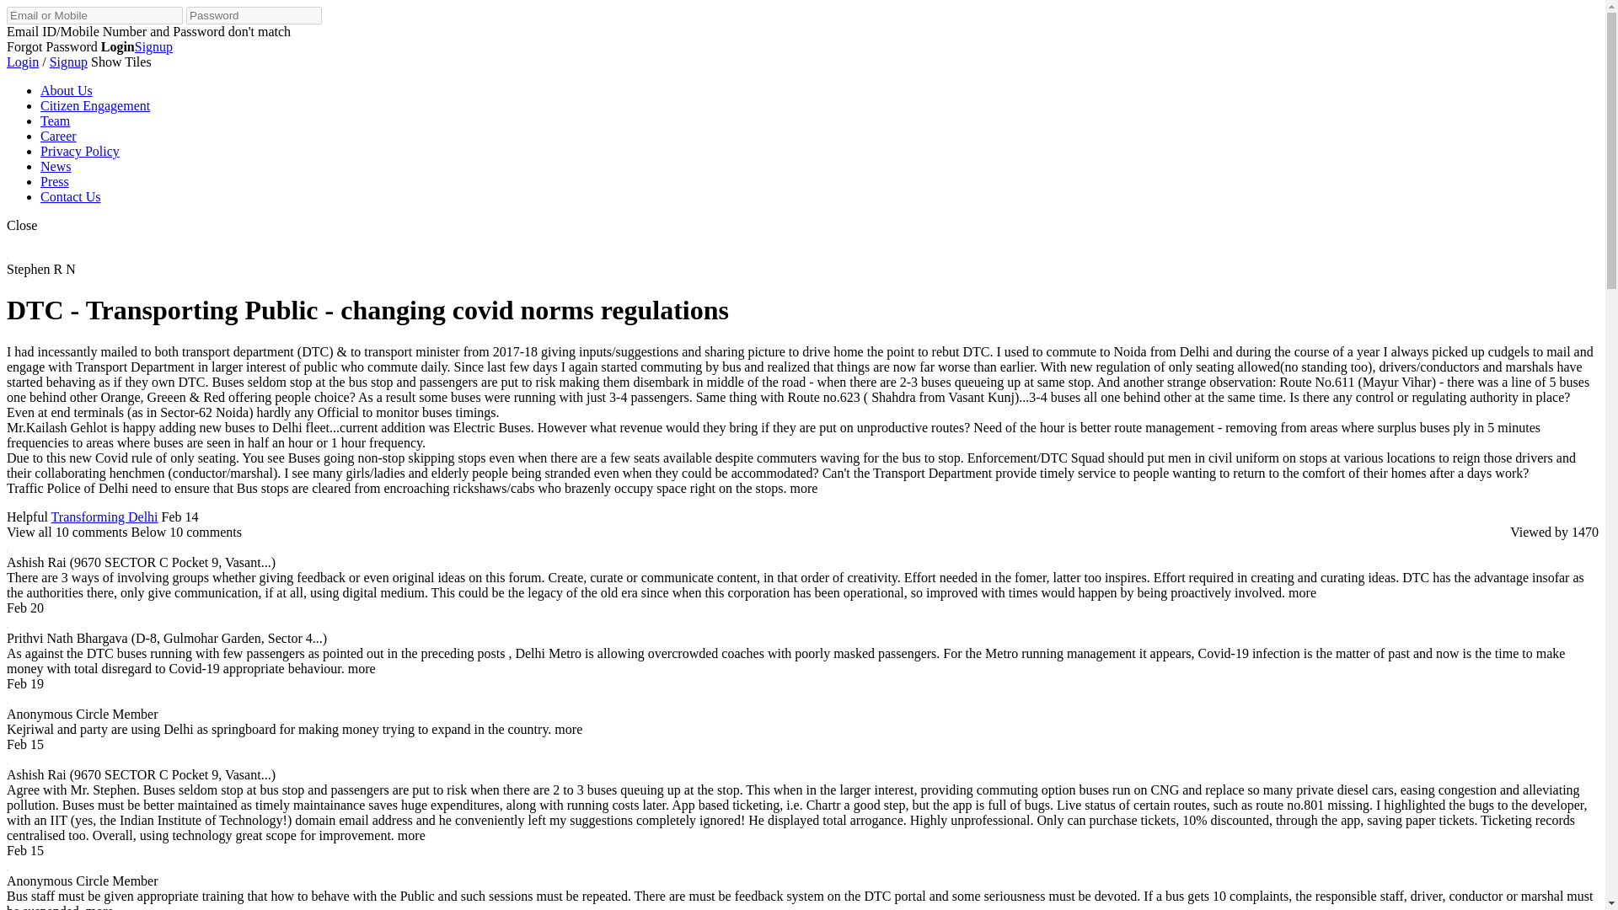  Describe the element at coordinates (1305, 592) in the screenshot. I see `more  ` at that location.